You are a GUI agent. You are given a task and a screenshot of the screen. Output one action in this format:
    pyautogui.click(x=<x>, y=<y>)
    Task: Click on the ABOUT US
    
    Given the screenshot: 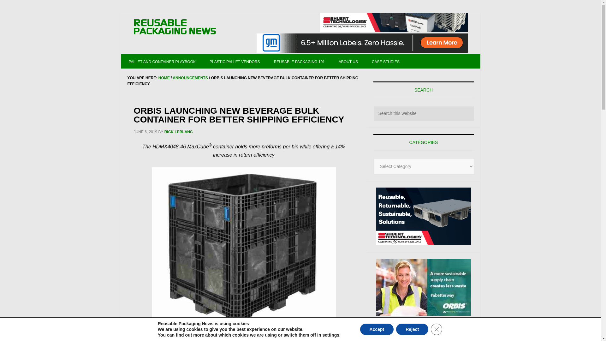 What is the action you would take?
    pyautogui.click(x=348, y=61)
    